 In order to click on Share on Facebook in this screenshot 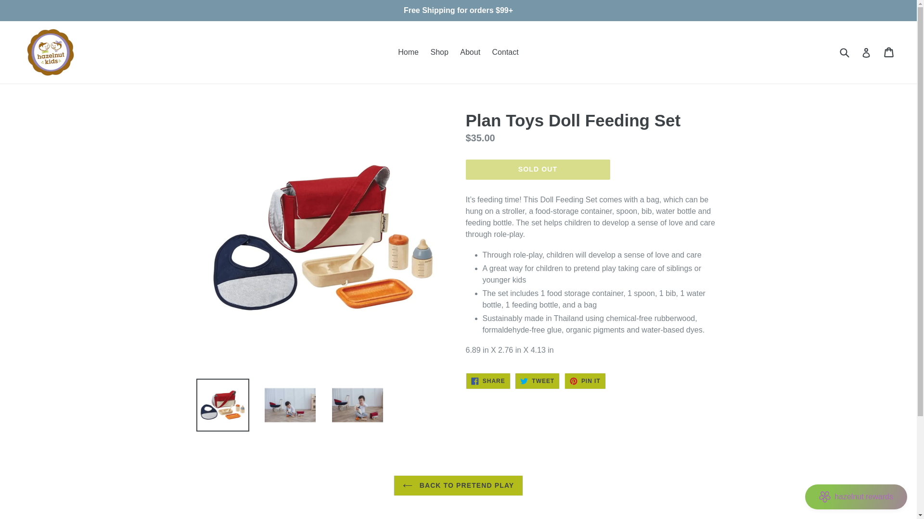, I will do `click(505, 52)`.